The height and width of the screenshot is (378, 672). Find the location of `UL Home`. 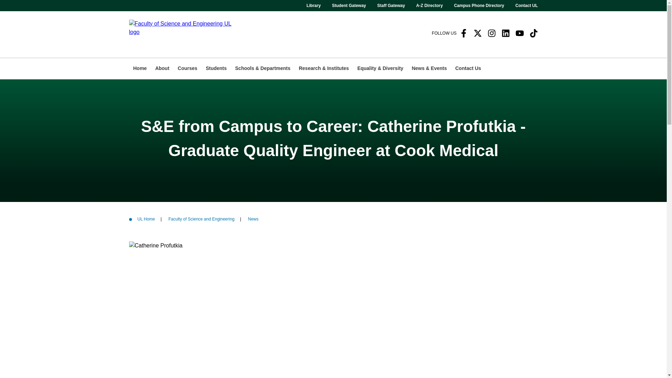

UL Home is located at coordinates (146, 219).